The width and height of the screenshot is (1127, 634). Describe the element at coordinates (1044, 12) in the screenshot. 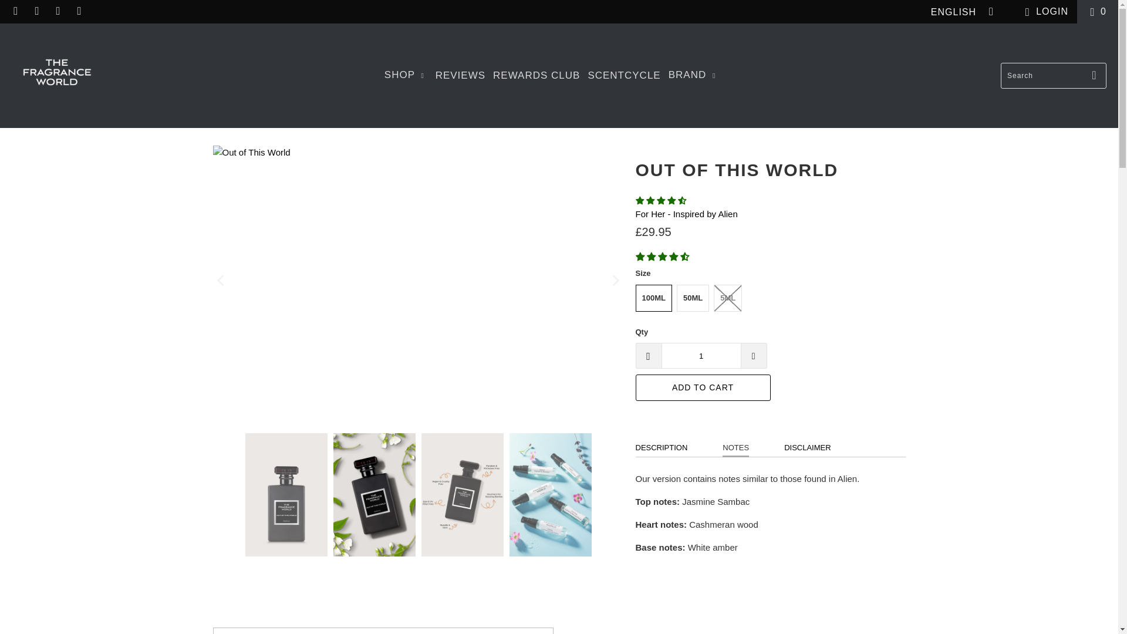

I see `My Account ` at that location.